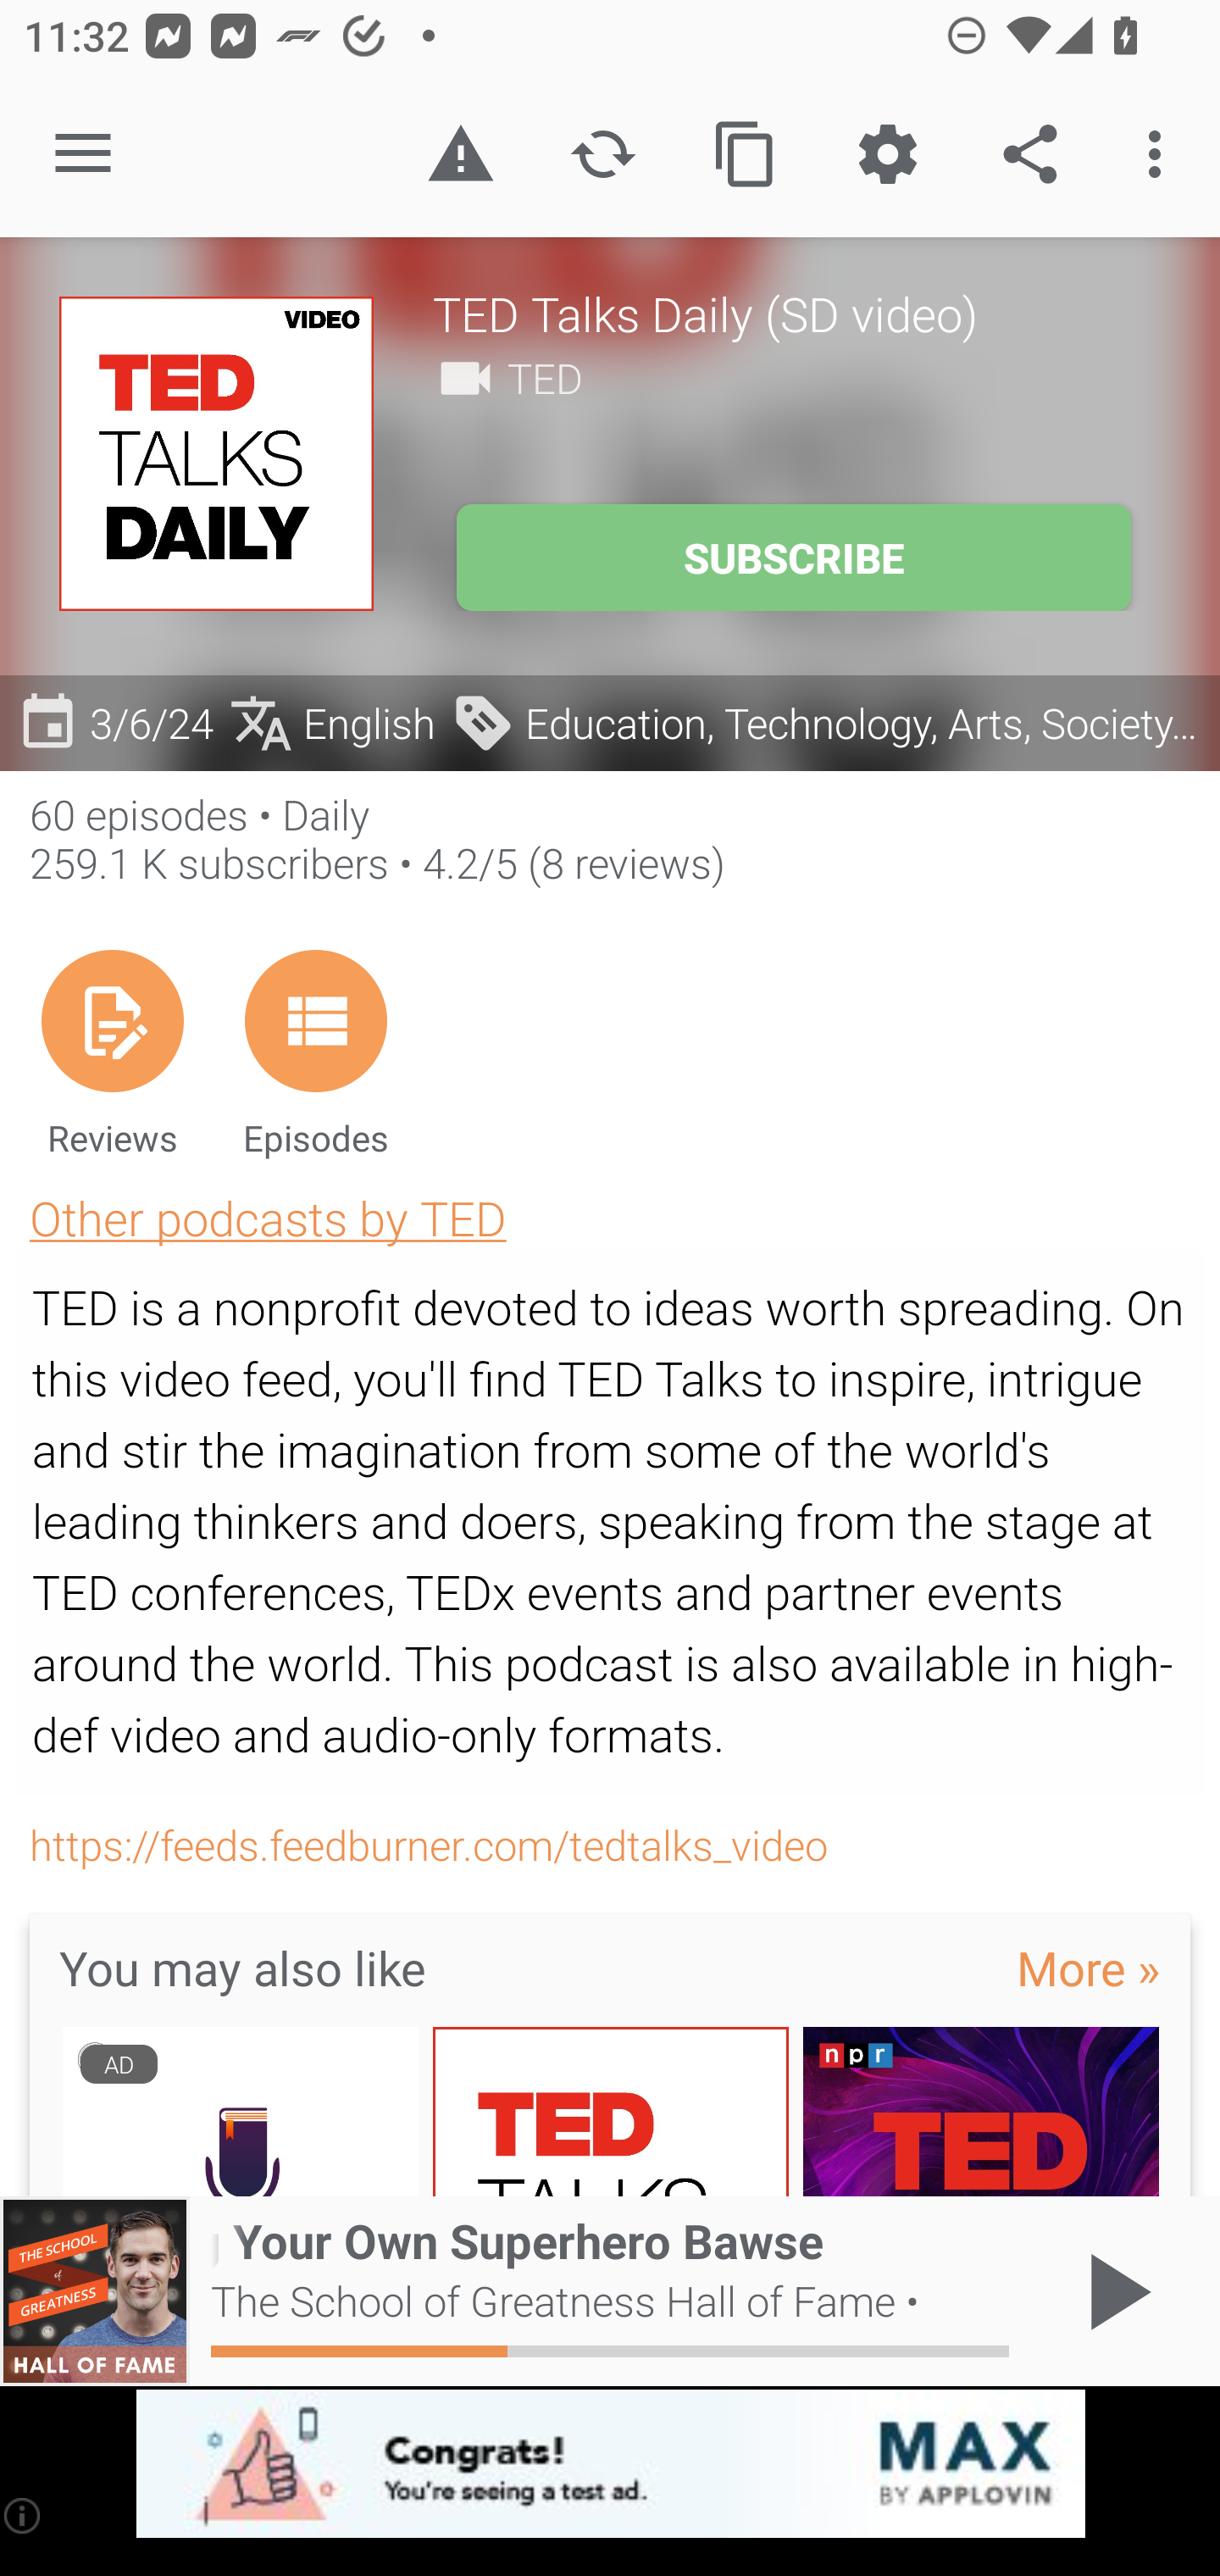 The image size is (1220, 2576). I want to click on AD, so click(240, 2112).